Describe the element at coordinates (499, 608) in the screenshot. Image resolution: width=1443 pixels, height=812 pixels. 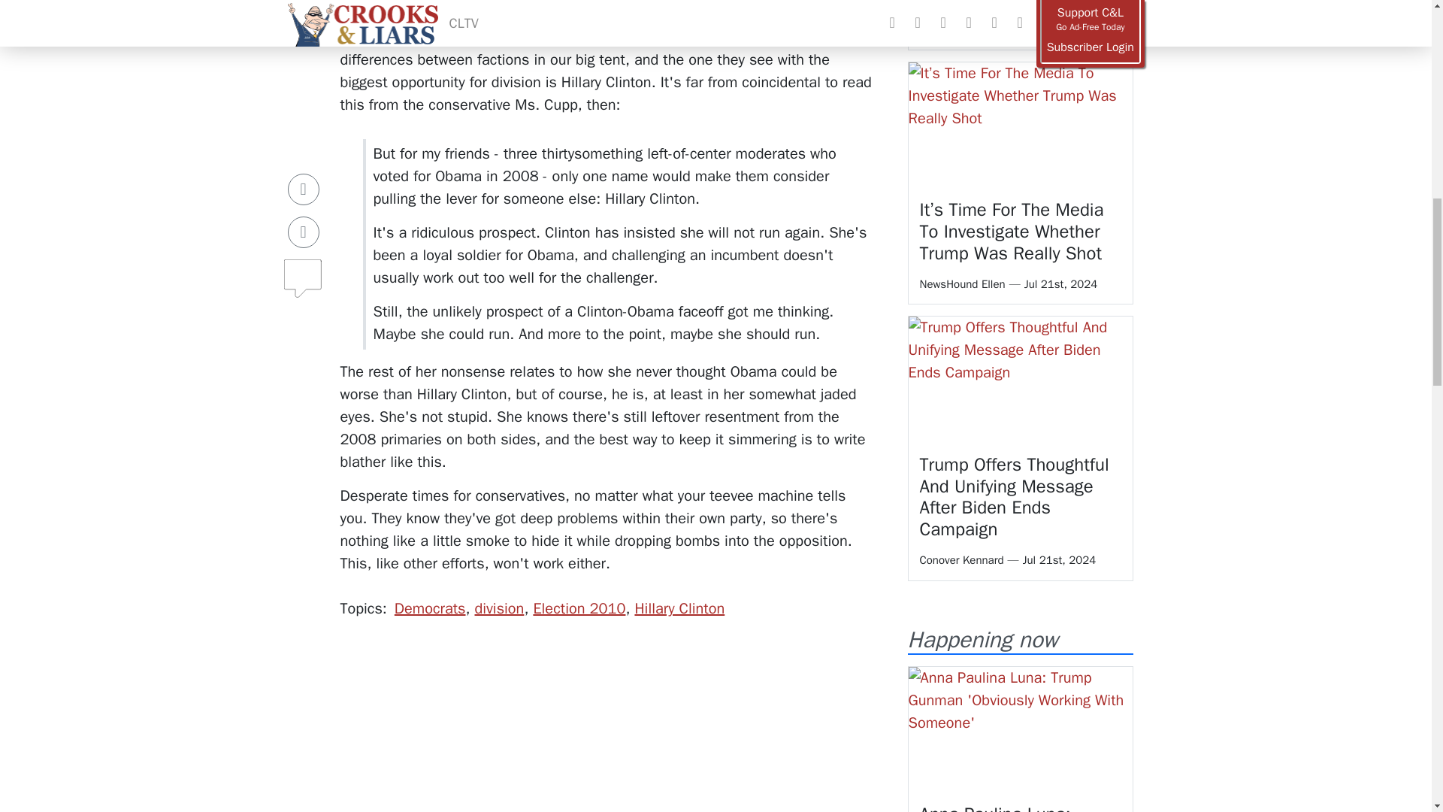
I see `division` at that location.